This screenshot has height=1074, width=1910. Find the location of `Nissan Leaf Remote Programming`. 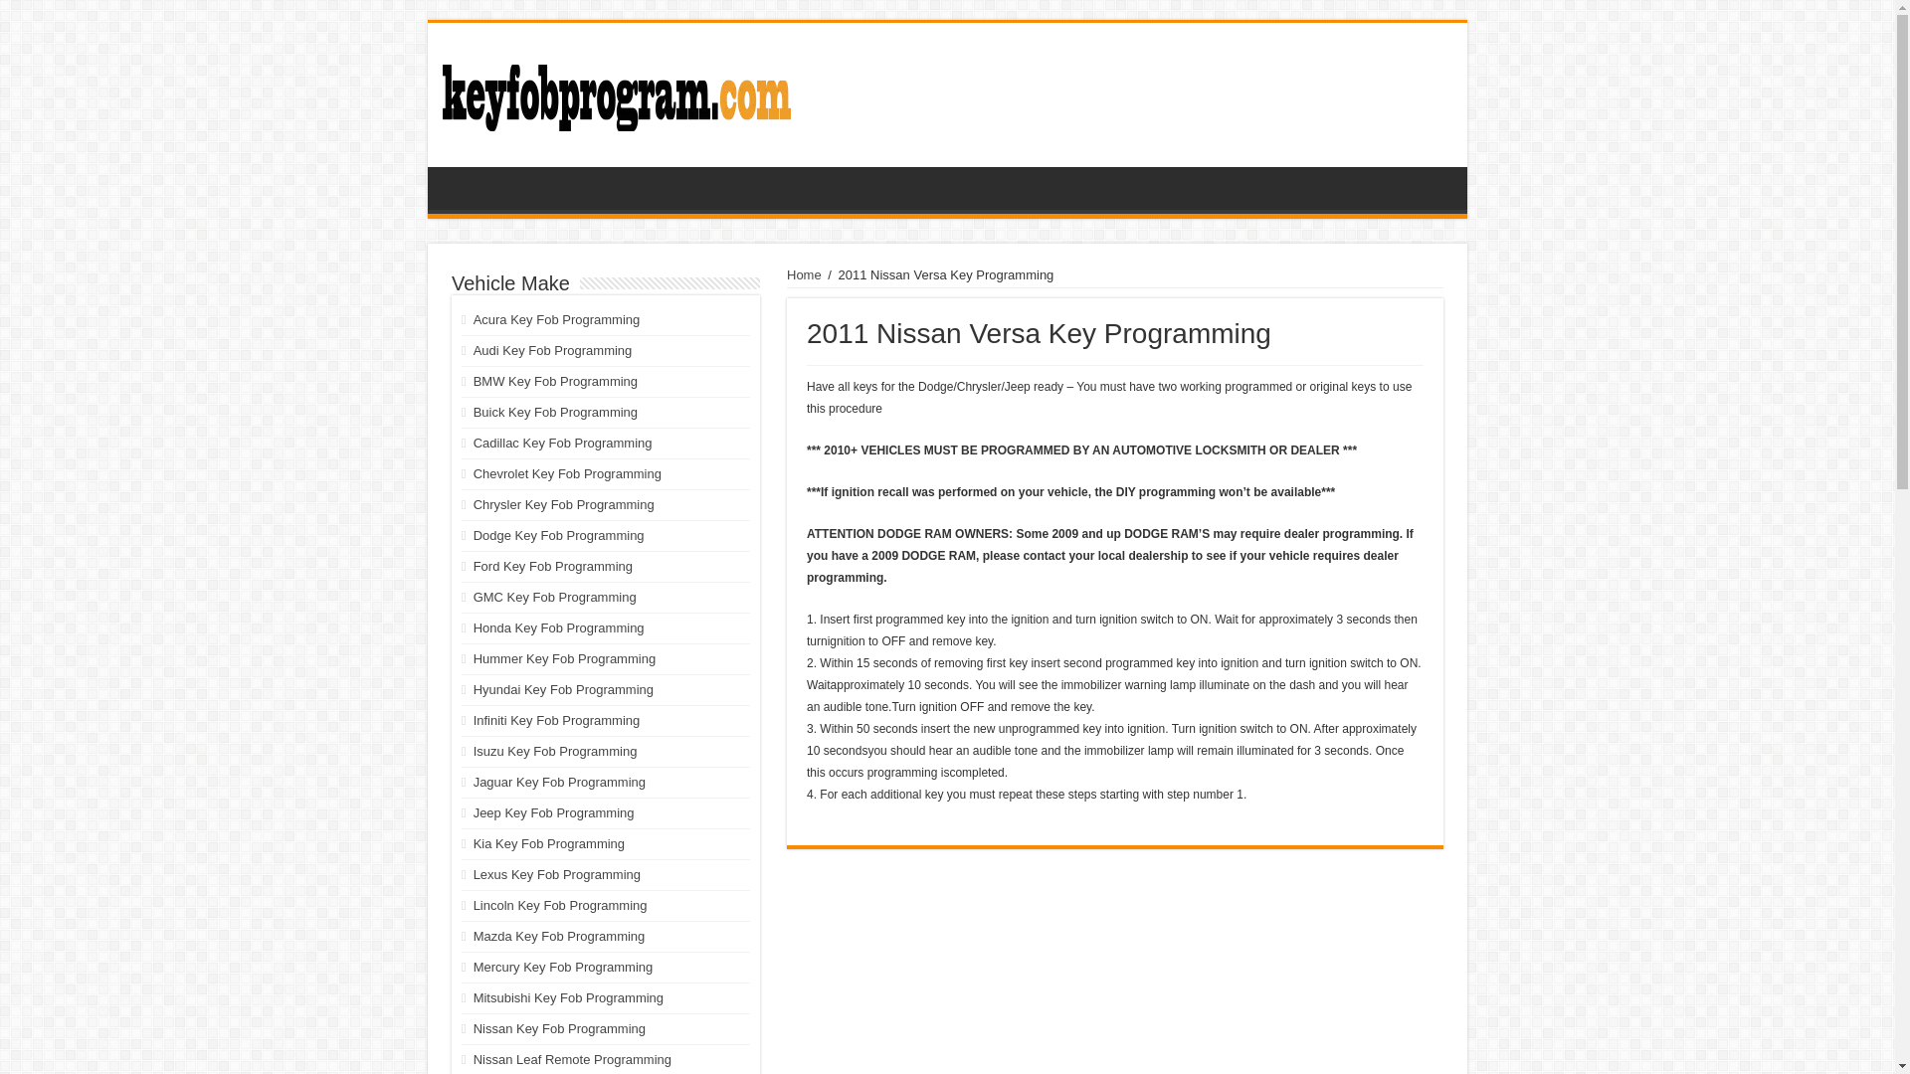

Nissan Leaf Remote Programming is located at coordinates (573, 1060).